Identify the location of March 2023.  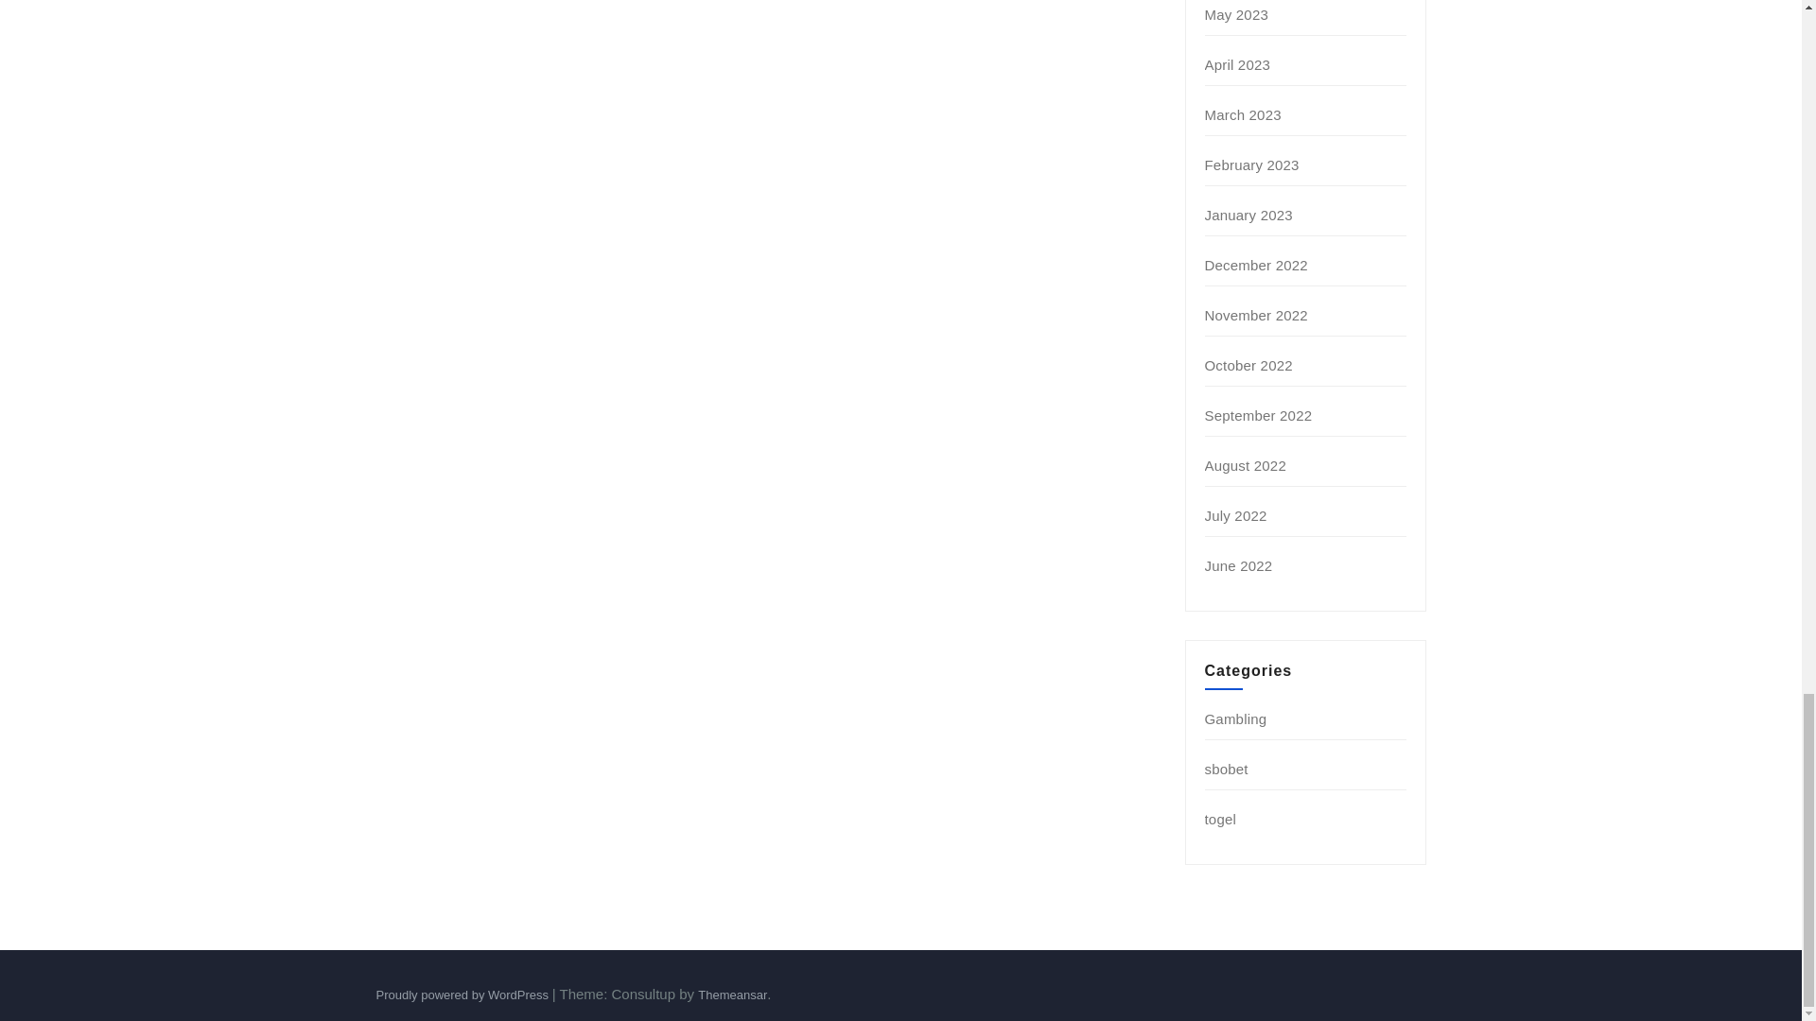
(1243, 114).